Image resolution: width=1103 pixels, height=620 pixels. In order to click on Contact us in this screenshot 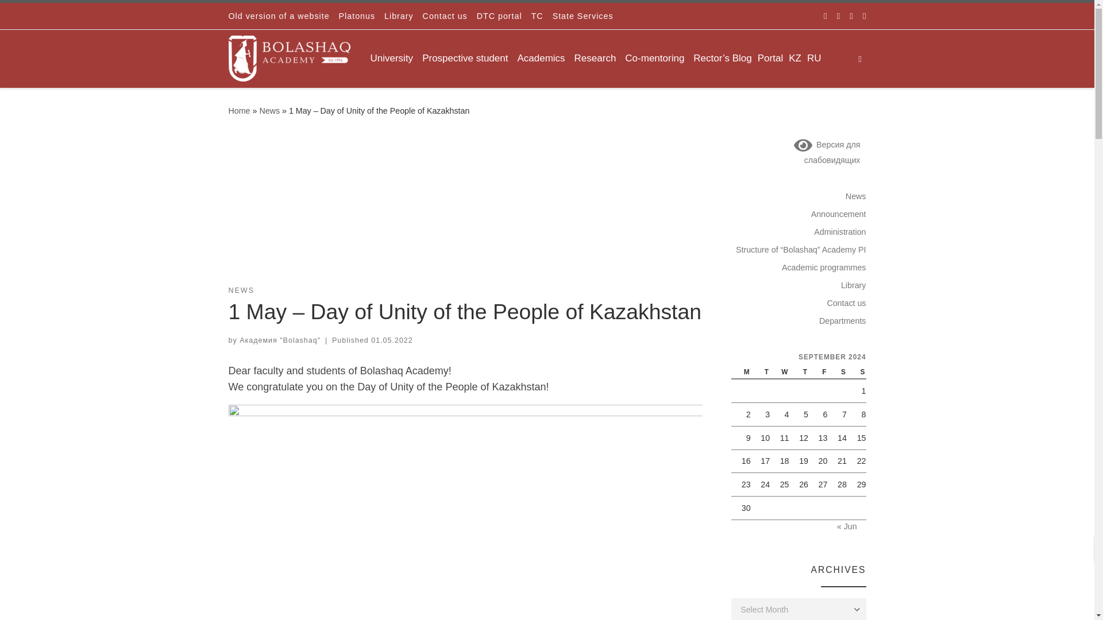, I will do `click(445, 16)`.